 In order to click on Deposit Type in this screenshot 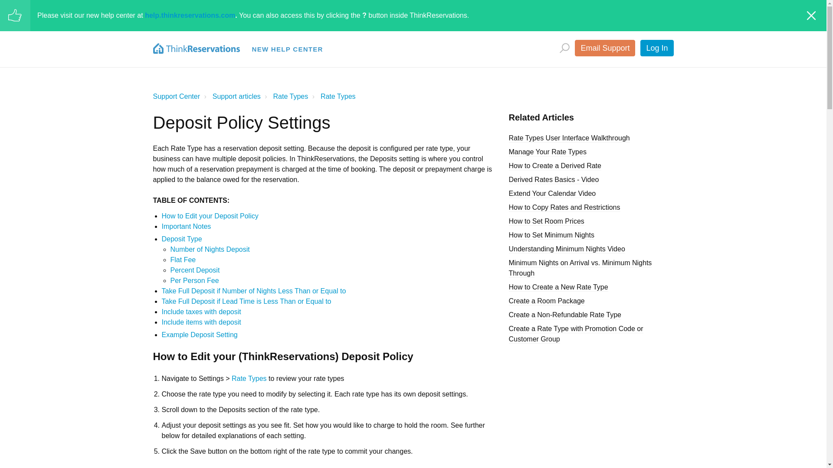, I will do `click(181, 239)`.